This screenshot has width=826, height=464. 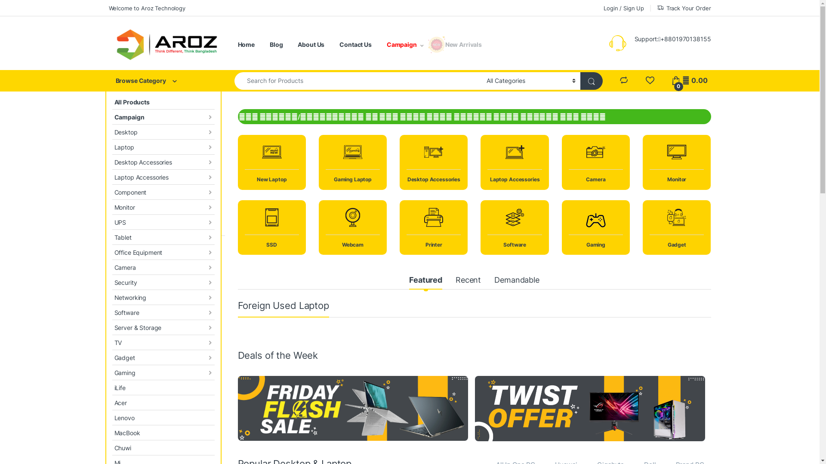 I want to click on Monitor, so click(x=163, y=207).